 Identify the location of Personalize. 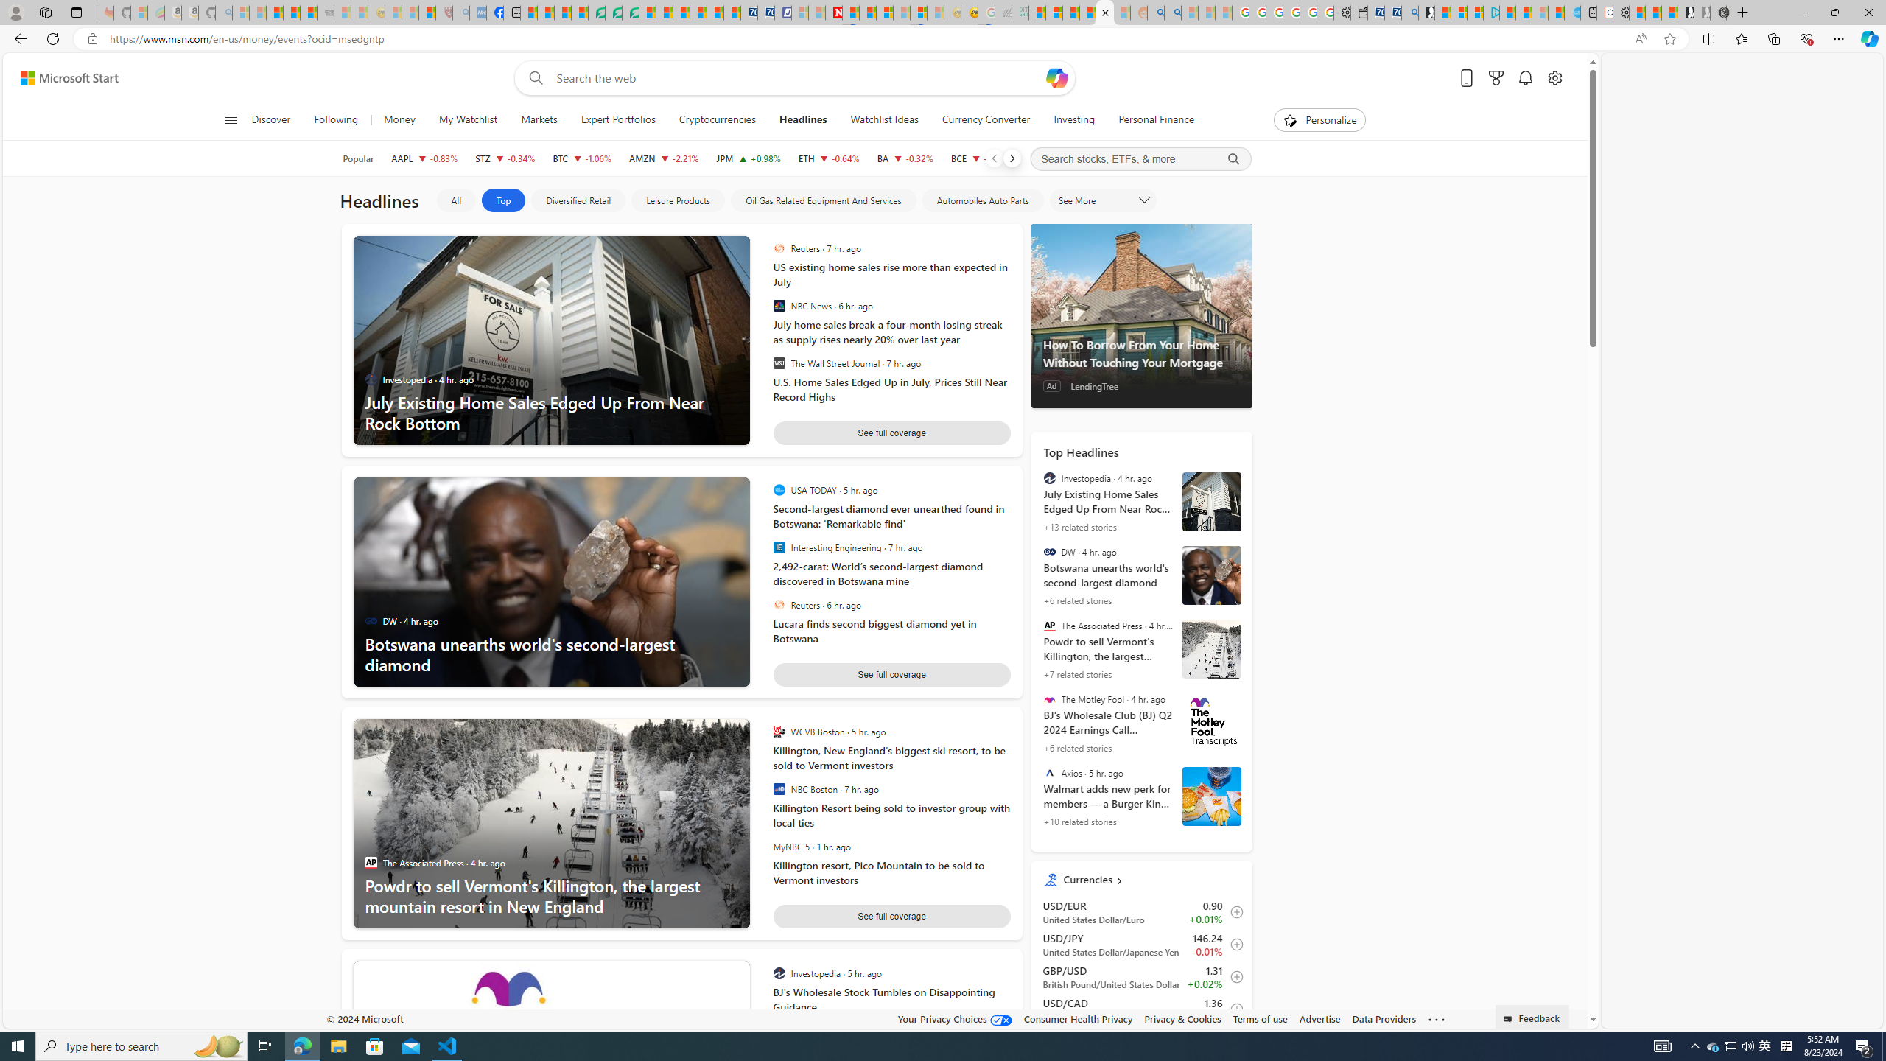
(1320, 120).